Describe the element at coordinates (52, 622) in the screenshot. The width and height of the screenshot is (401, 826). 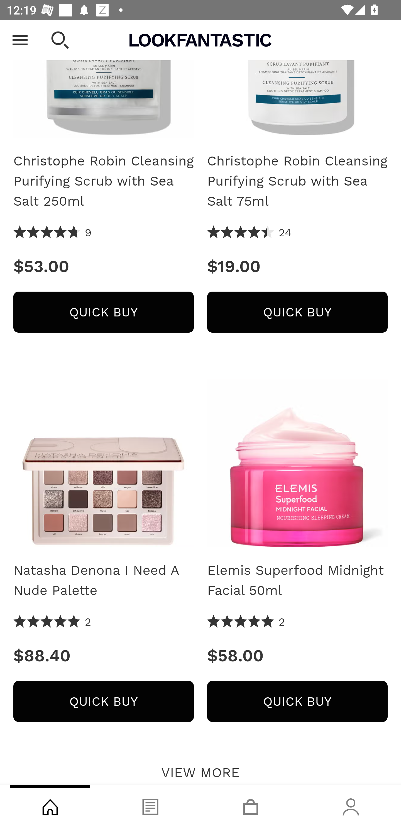
I see `5.0 Stars 2 Reviews` at that location.